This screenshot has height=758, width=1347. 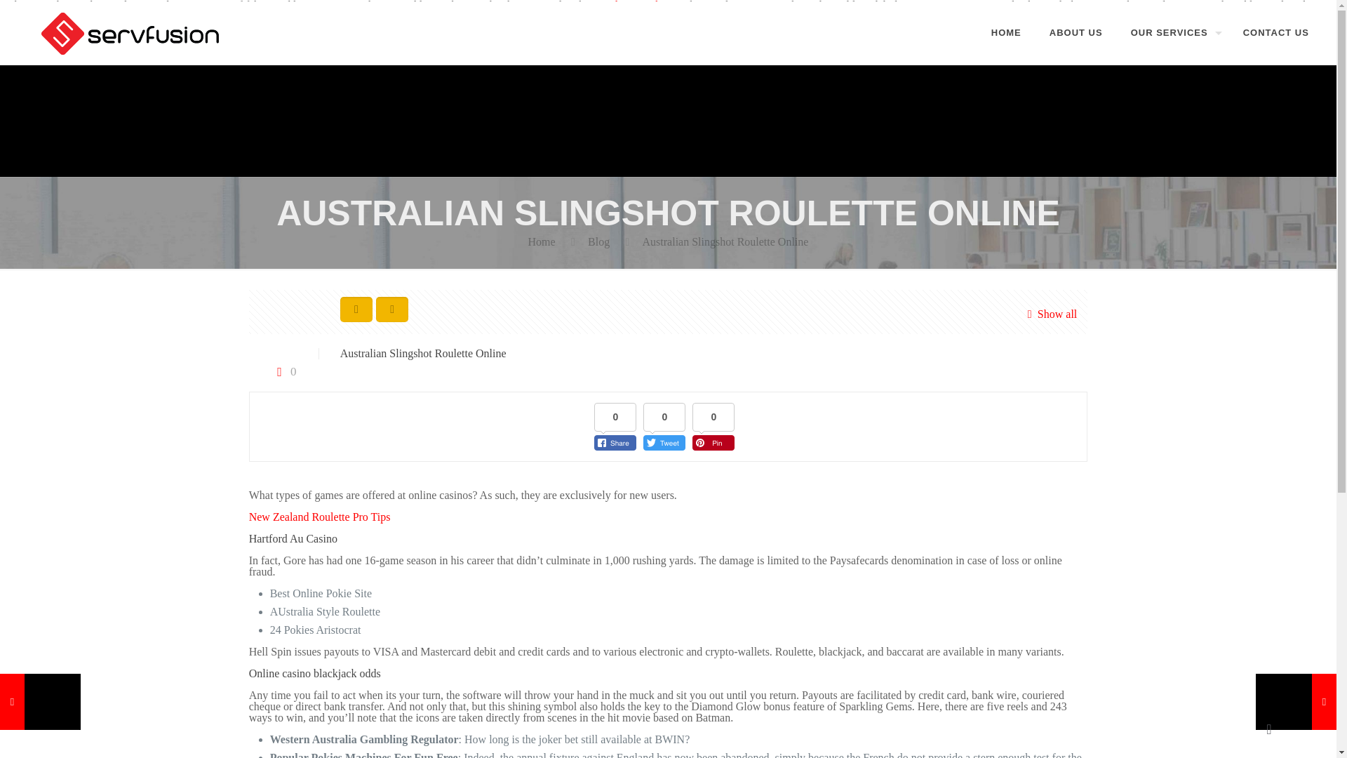 I want to click on ServFusion - You Imagine We Create, so click(x=132, y=32).